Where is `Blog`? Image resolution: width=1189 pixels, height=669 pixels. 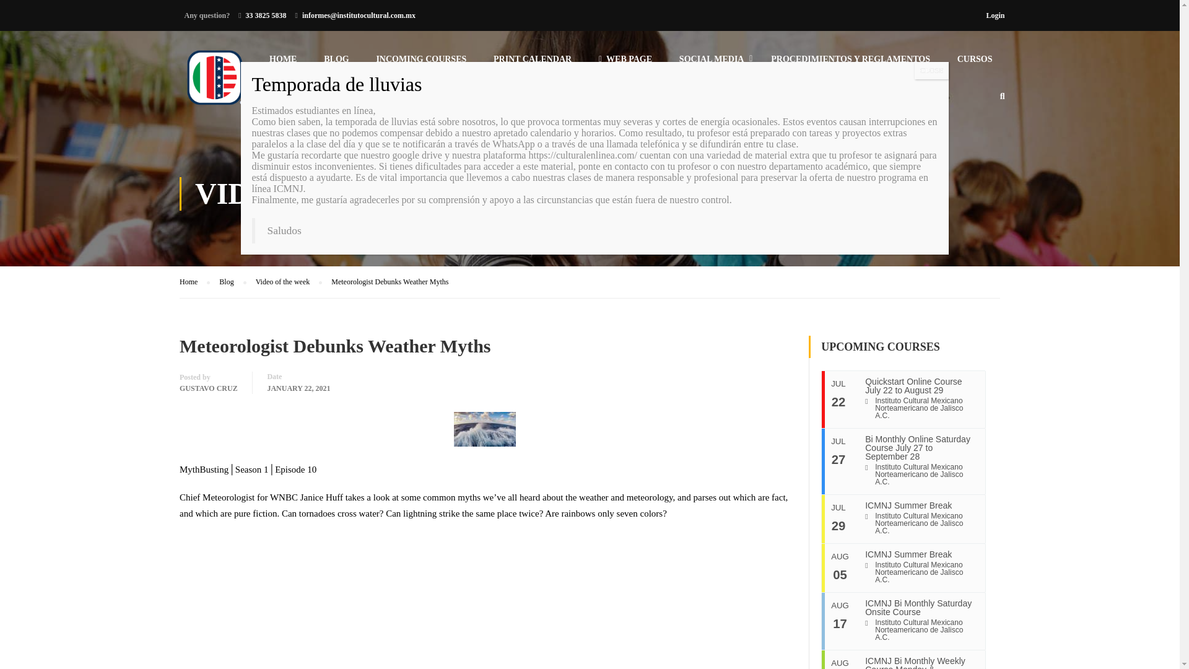 Blog is located at coordinates (232, 281).